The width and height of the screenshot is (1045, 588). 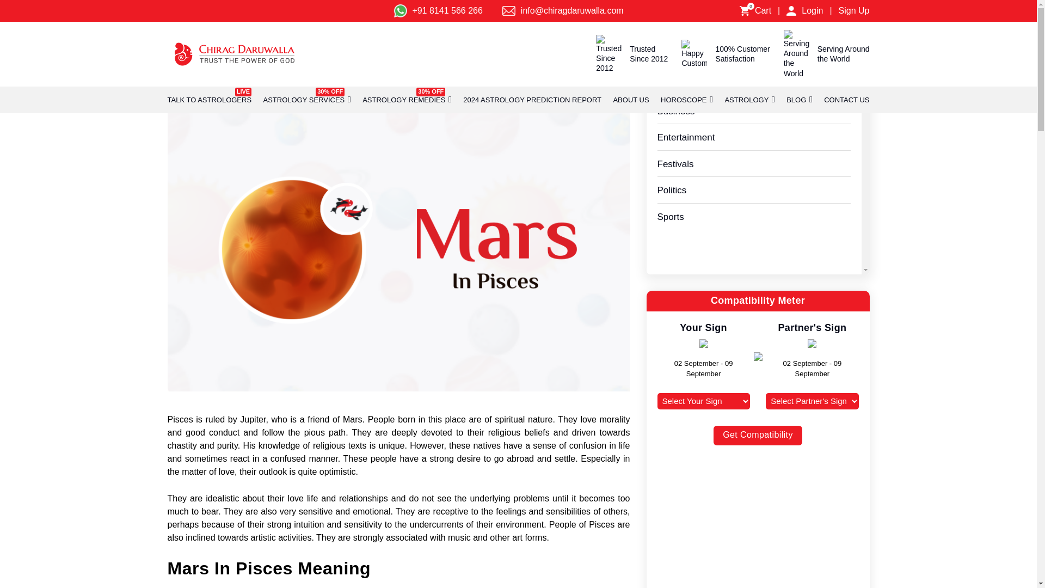 I want to click on Cart, so click(x=763, y=11).